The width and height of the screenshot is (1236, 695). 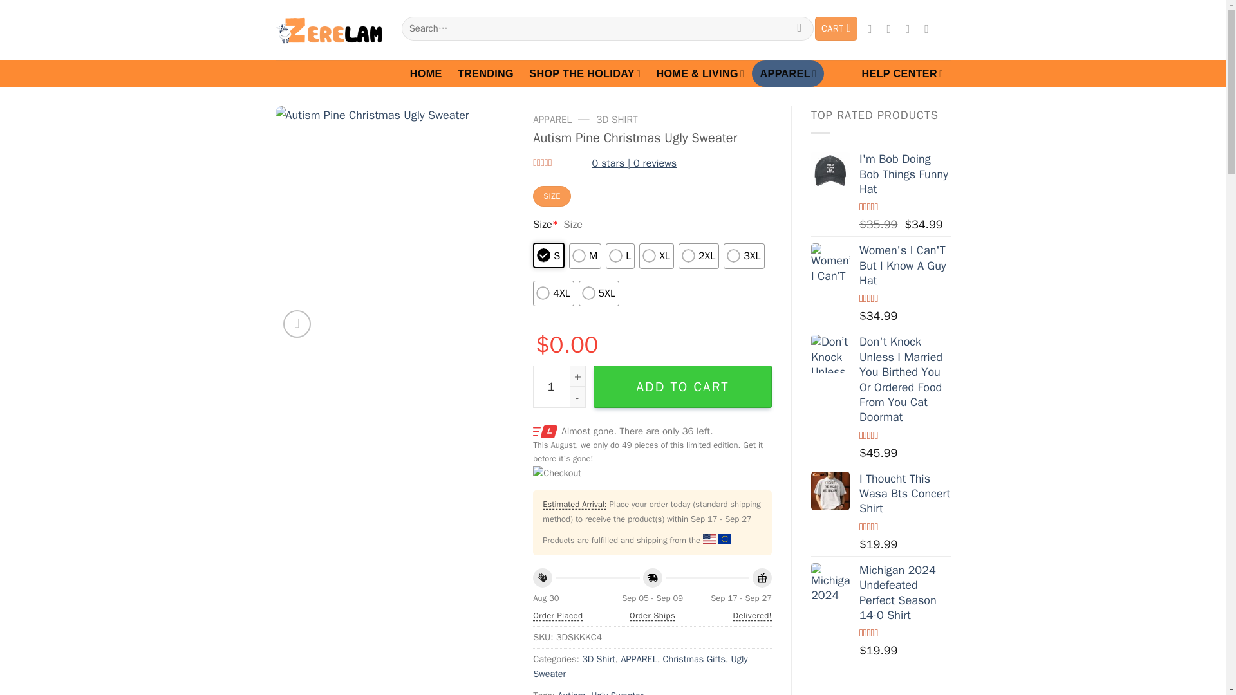 What do you see at coordinates (426, 73) in the screenshot?
I see `HOME` at bounding box center [426, 73].